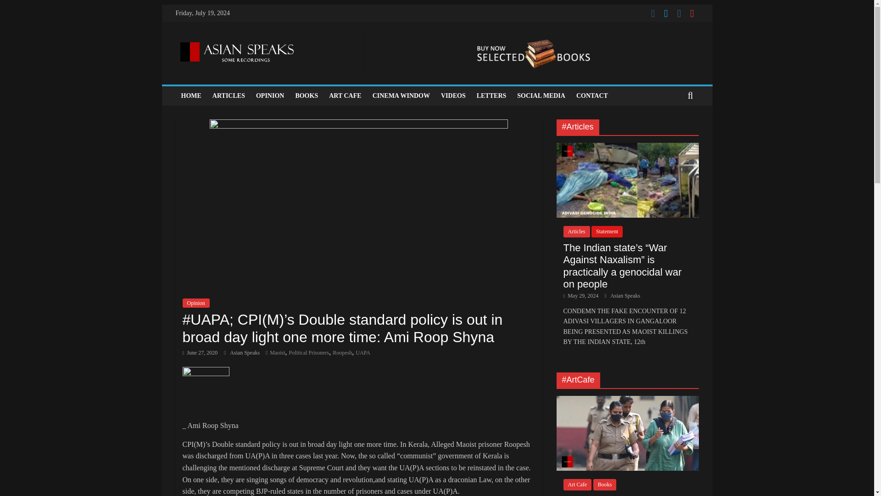 The image size is (881, 496). Describe the element at coordinates (362, 353) in the screenshot. I see `UAPA` at that location.